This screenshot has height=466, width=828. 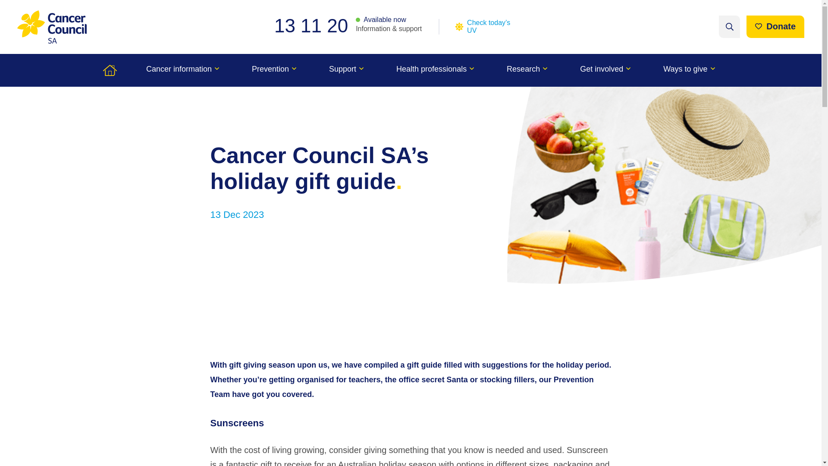 I want to click on 13 11 20, so click(x=315, y=25).